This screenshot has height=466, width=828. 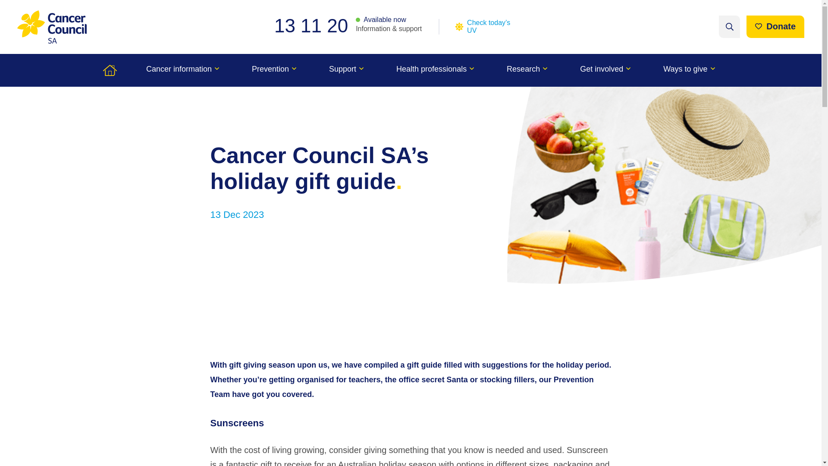 I want to click on 13 11 20, so click(x=315, y=25).